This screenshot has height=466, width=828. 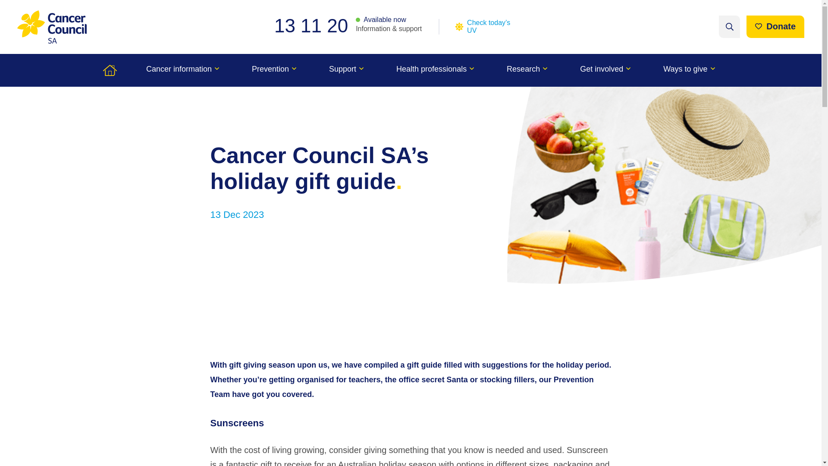 I want to click on 13 11 20, so click(x=315, y=25).